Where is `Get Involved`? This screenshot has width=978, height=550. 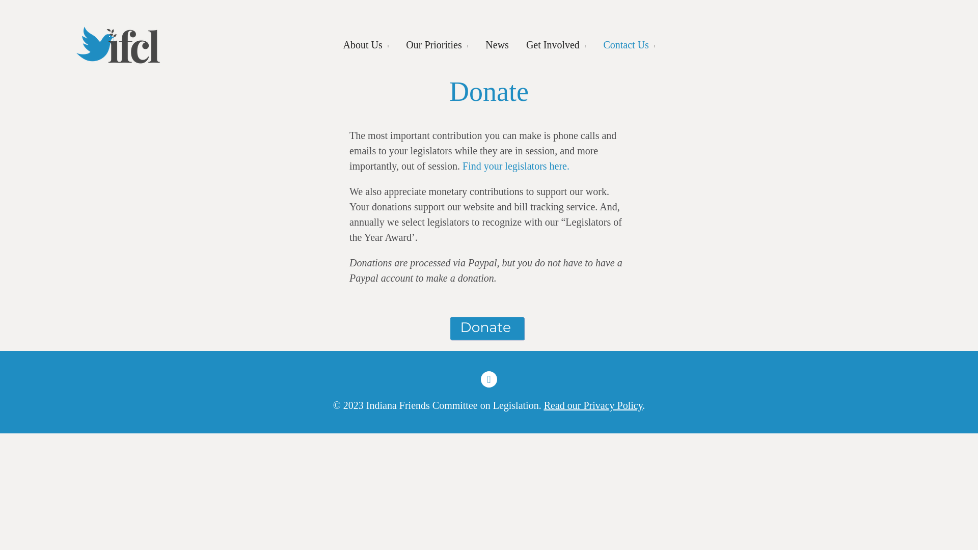
Get Involved is located at coordinates (553, 45).